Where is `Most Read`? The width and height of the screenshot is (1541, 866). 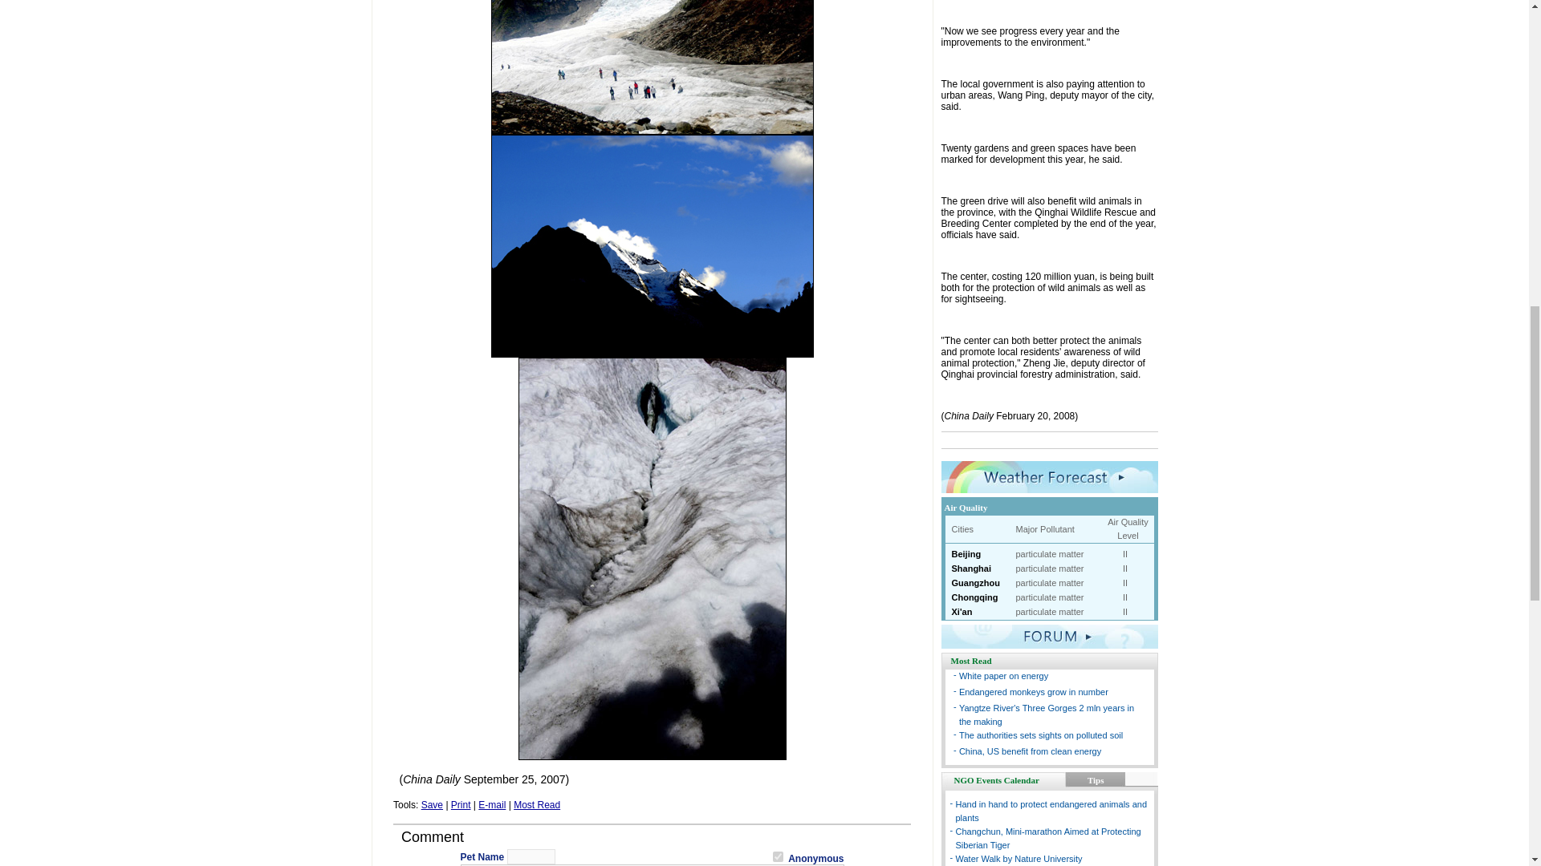 Most Read is located at coordinates (536, 804).